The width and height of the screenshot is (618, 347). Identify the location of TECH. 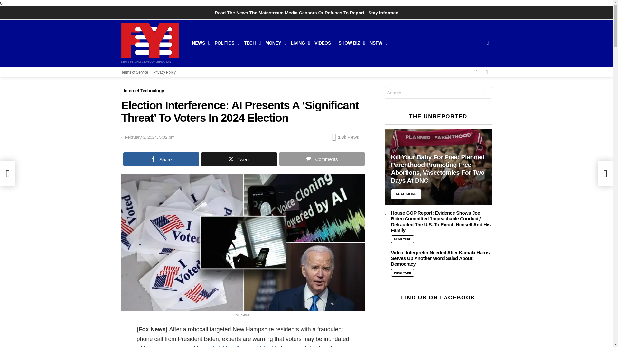
(251, 43).